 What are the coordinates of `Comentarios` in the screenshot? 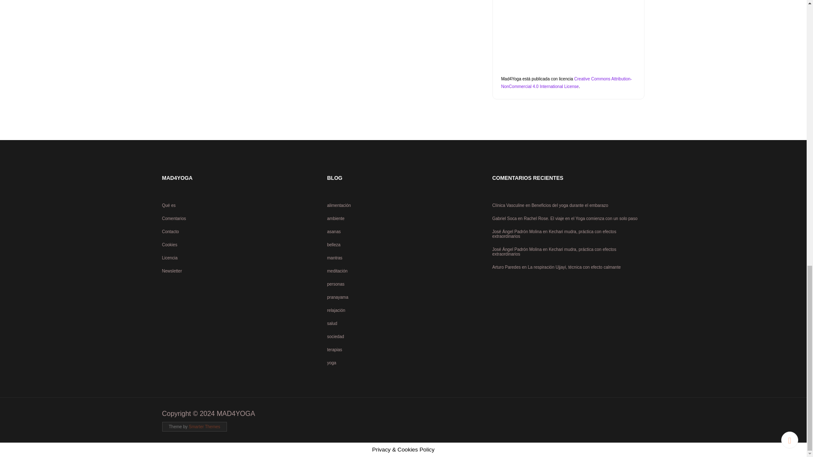 It's located at (174, 218).